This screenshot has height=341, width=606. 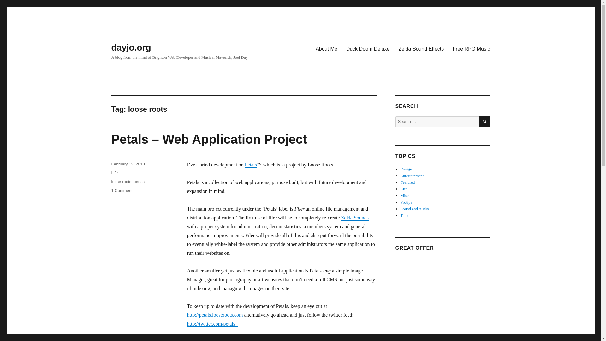 I want to click on Duck Doom Deluxe, so click(x=368, y=48).